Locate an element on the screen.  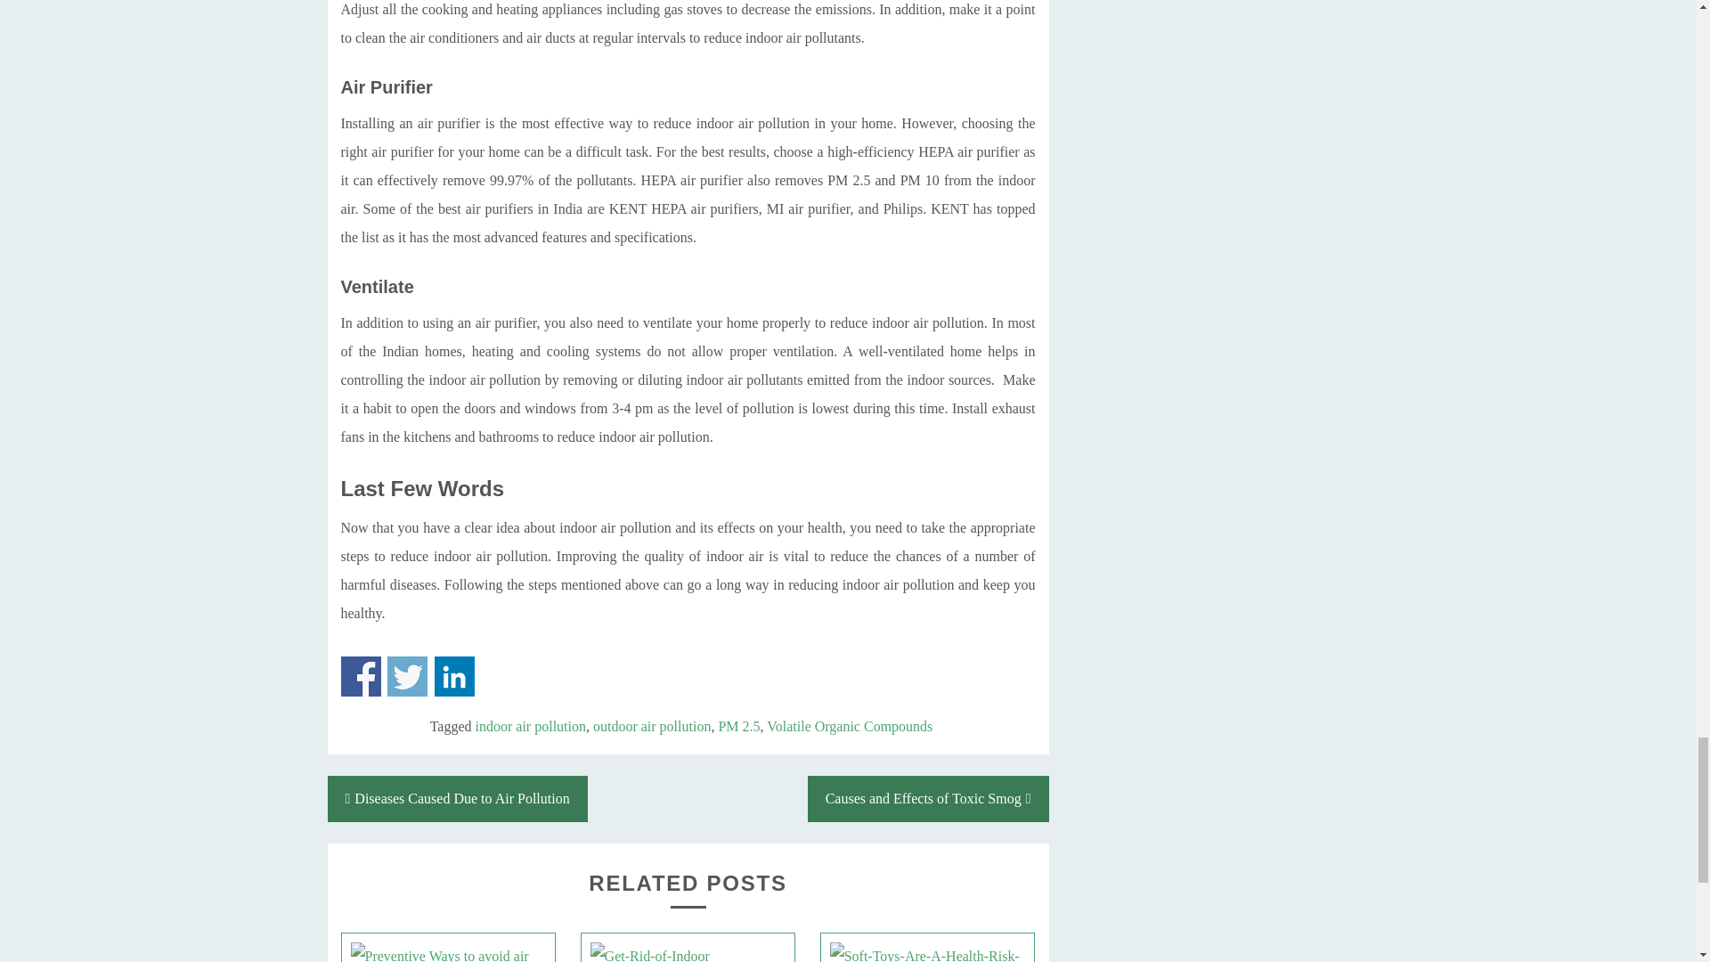
Causes and Effects of Toxic Smog is located at coordinates (928, 798).